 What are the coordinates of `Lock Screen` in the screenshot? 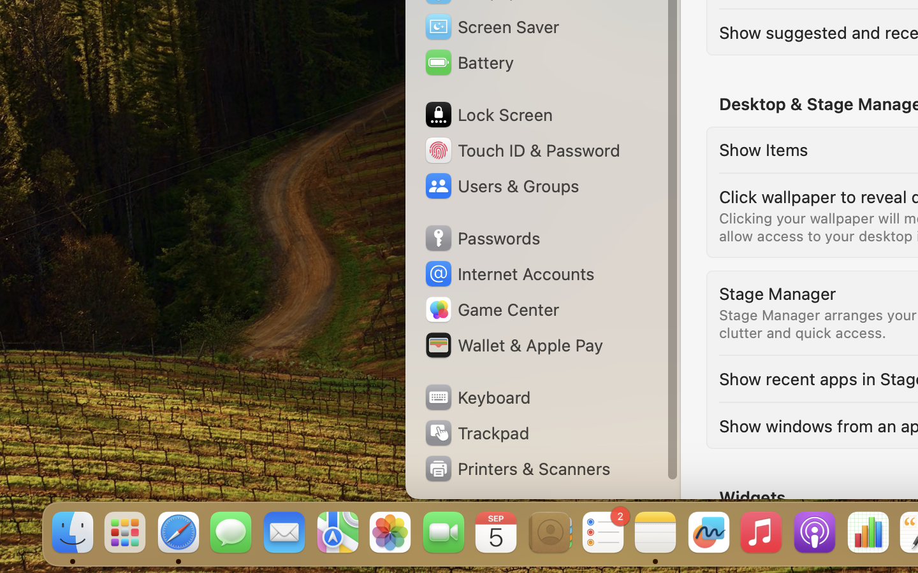 It's located at (488, 115).